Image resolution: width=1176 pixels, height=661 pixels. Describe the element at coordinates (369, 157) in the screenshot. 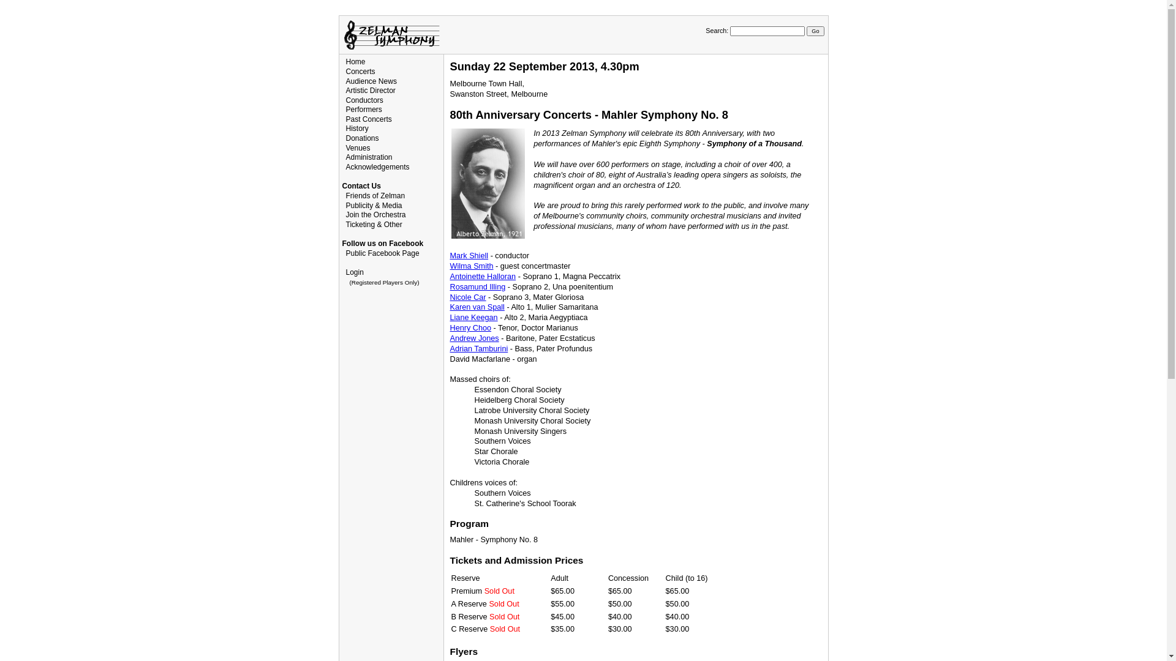

I see `Administration` at that location.